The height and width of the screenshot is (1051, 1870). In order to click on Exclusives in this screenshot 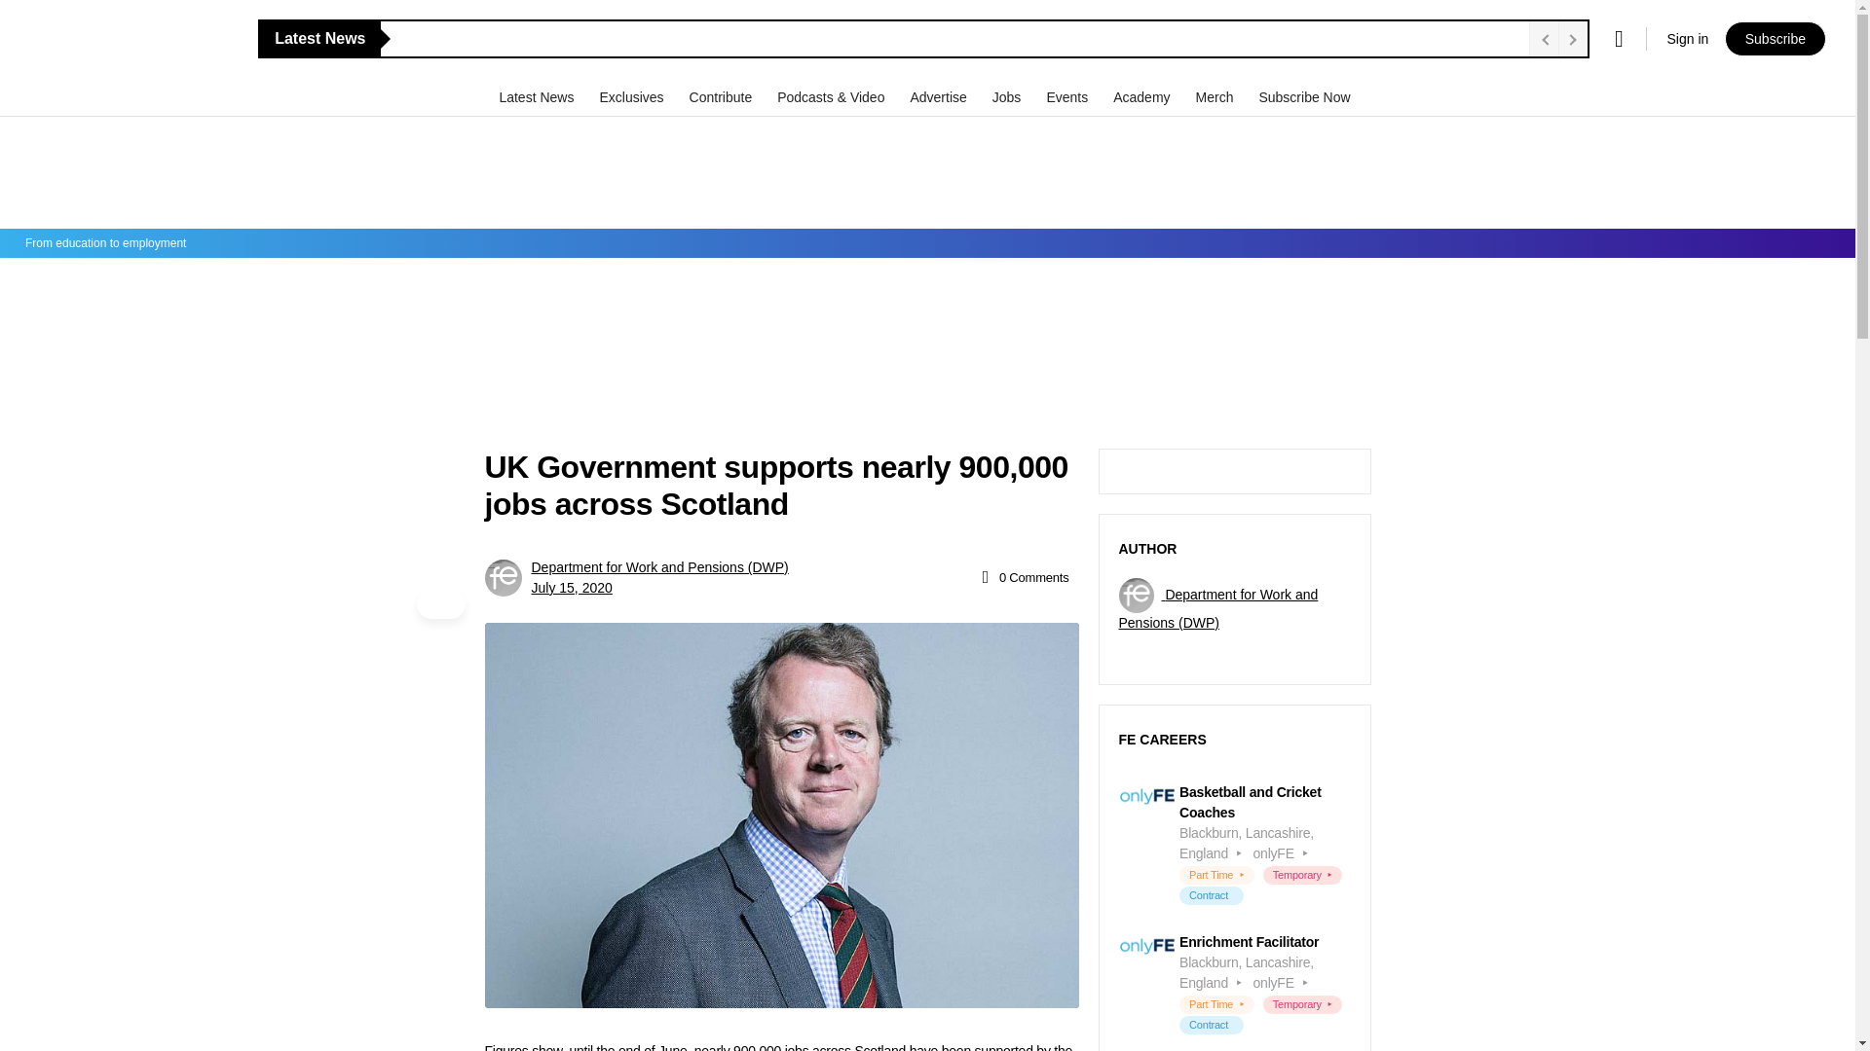, I will do `click(633, 96)`.